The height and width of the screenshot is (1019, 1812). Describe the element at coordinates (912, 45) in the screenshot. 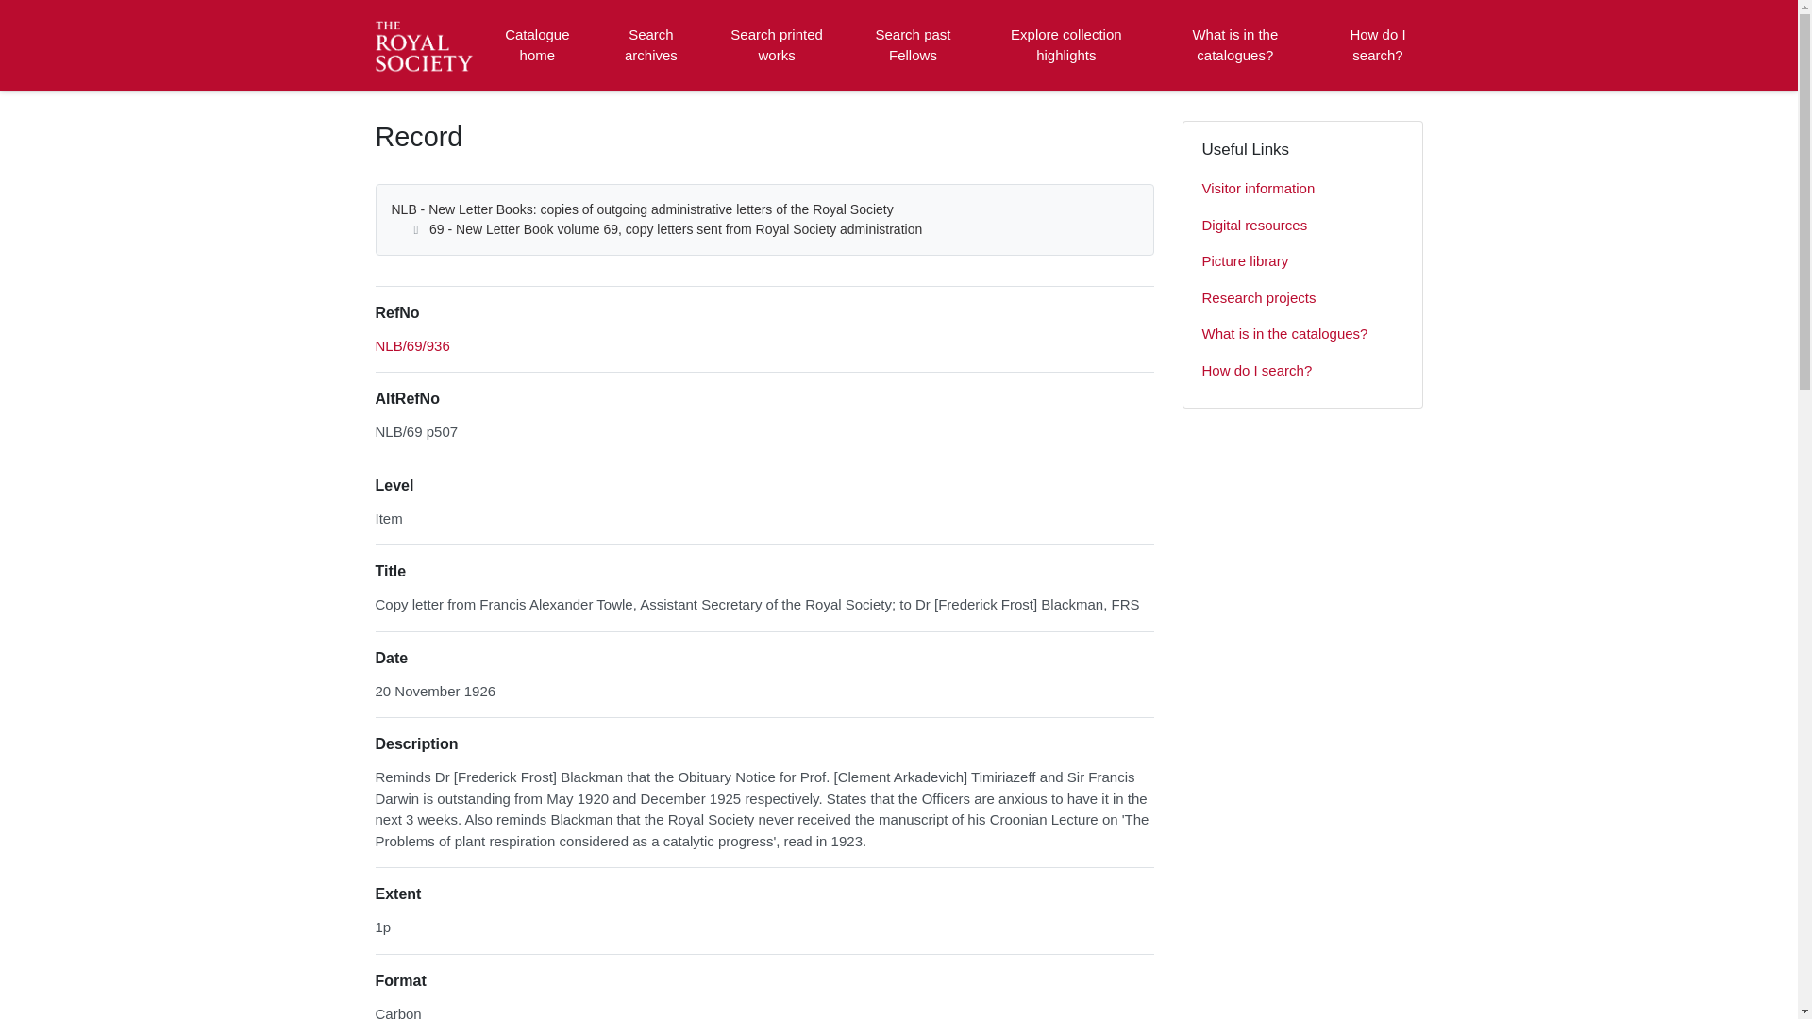

I see `Search past Fellows` at that location.